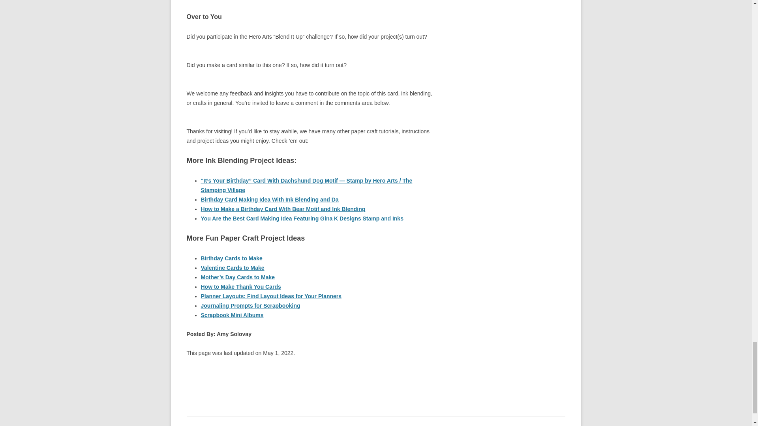 The height and width of the screenshot is (426, 758). Describe the element at coordinates (250, 305) in the screenshot. I see `Journaling Prompts for Scrapbooking` at that location.